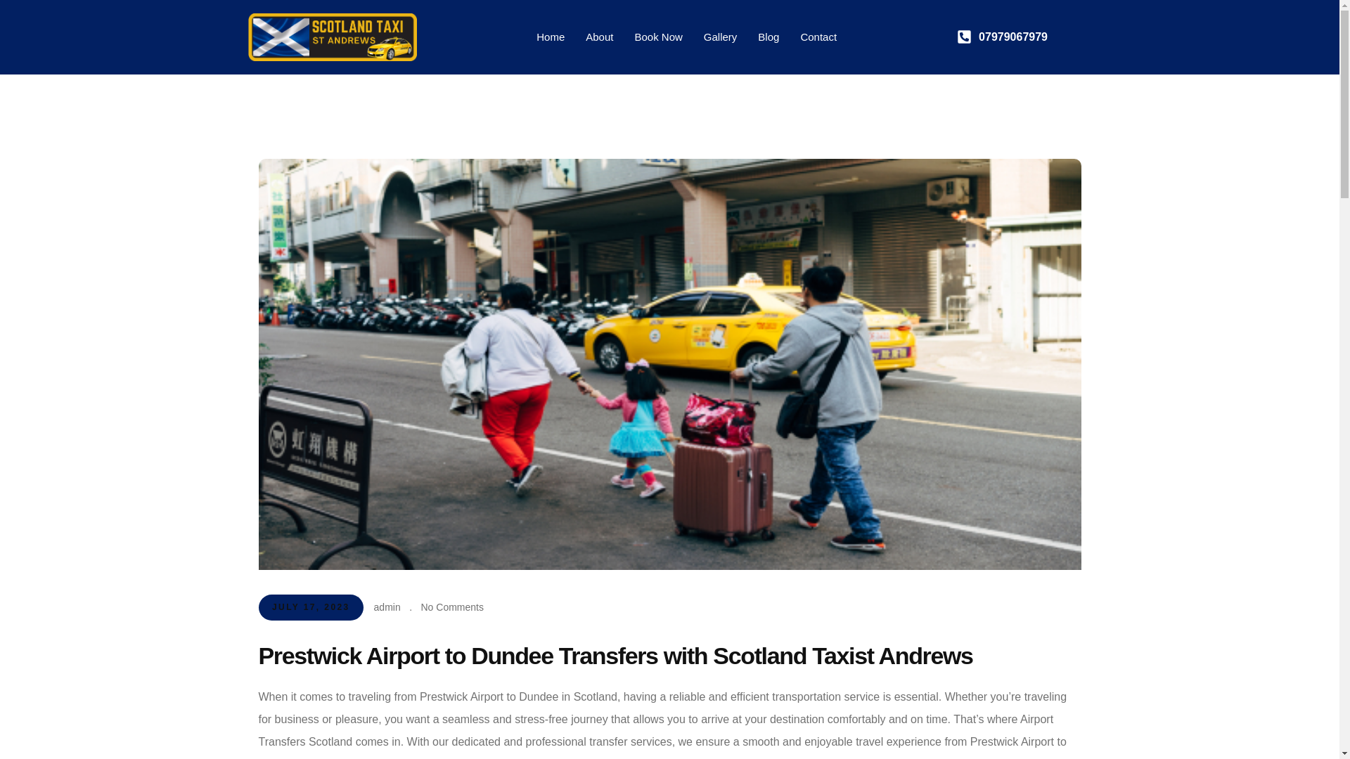 The image size is (1350, 759). What do you see at coordinates (451, 607) in the screenshot?
I see `No Comments` at bounding box center [451, 607].